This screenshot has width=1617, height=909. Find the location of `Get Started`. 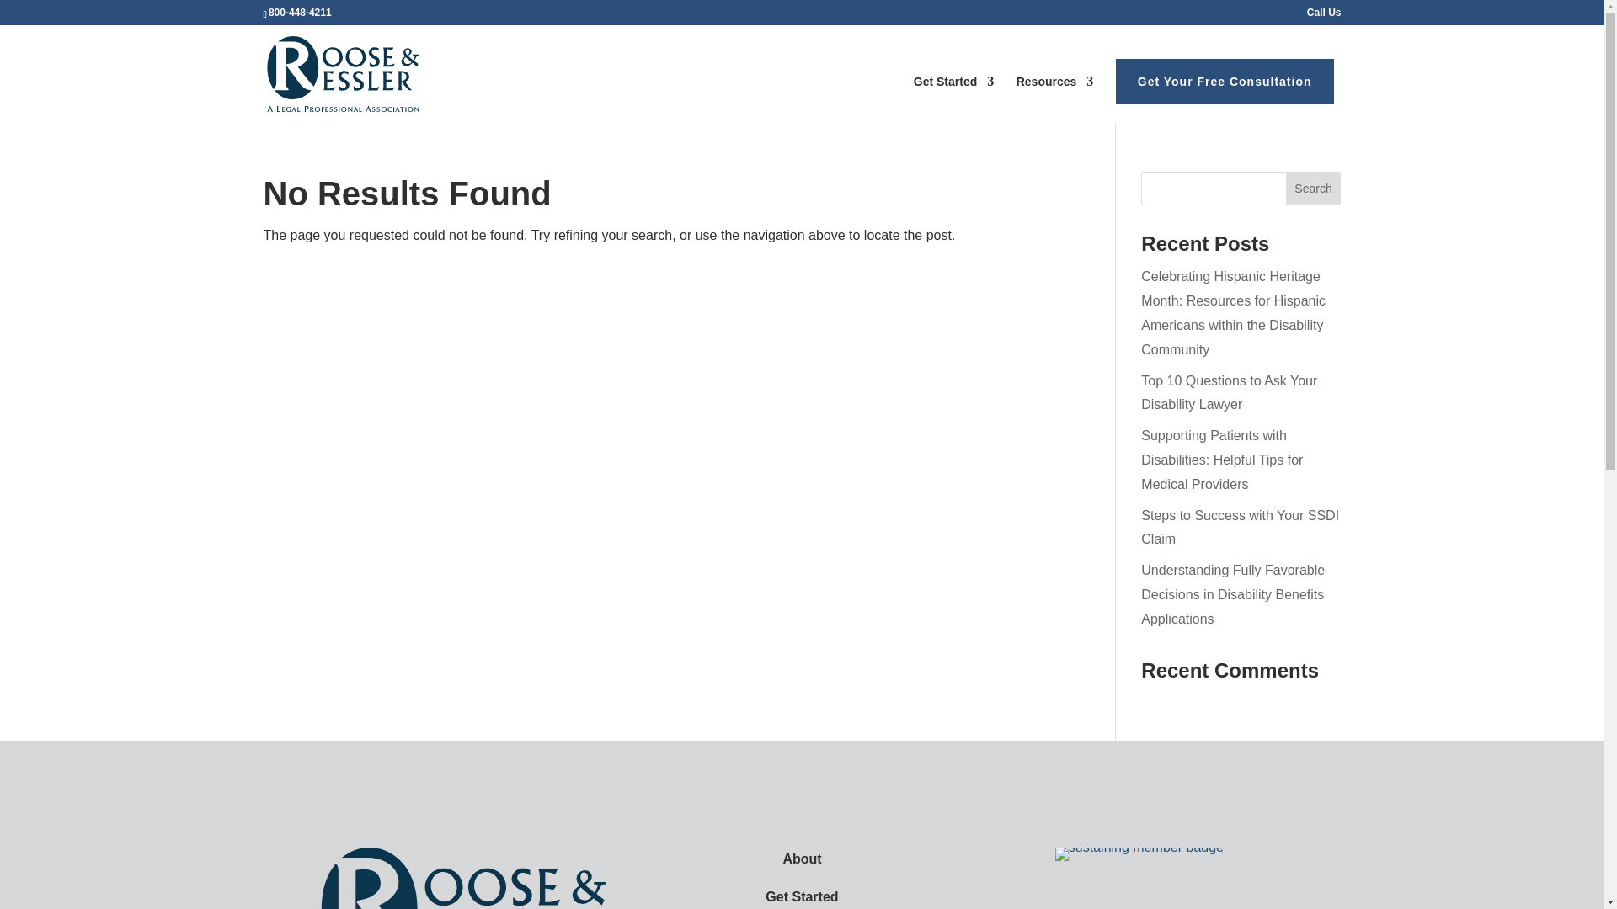

Get Started is located at coordinates (953, 98).